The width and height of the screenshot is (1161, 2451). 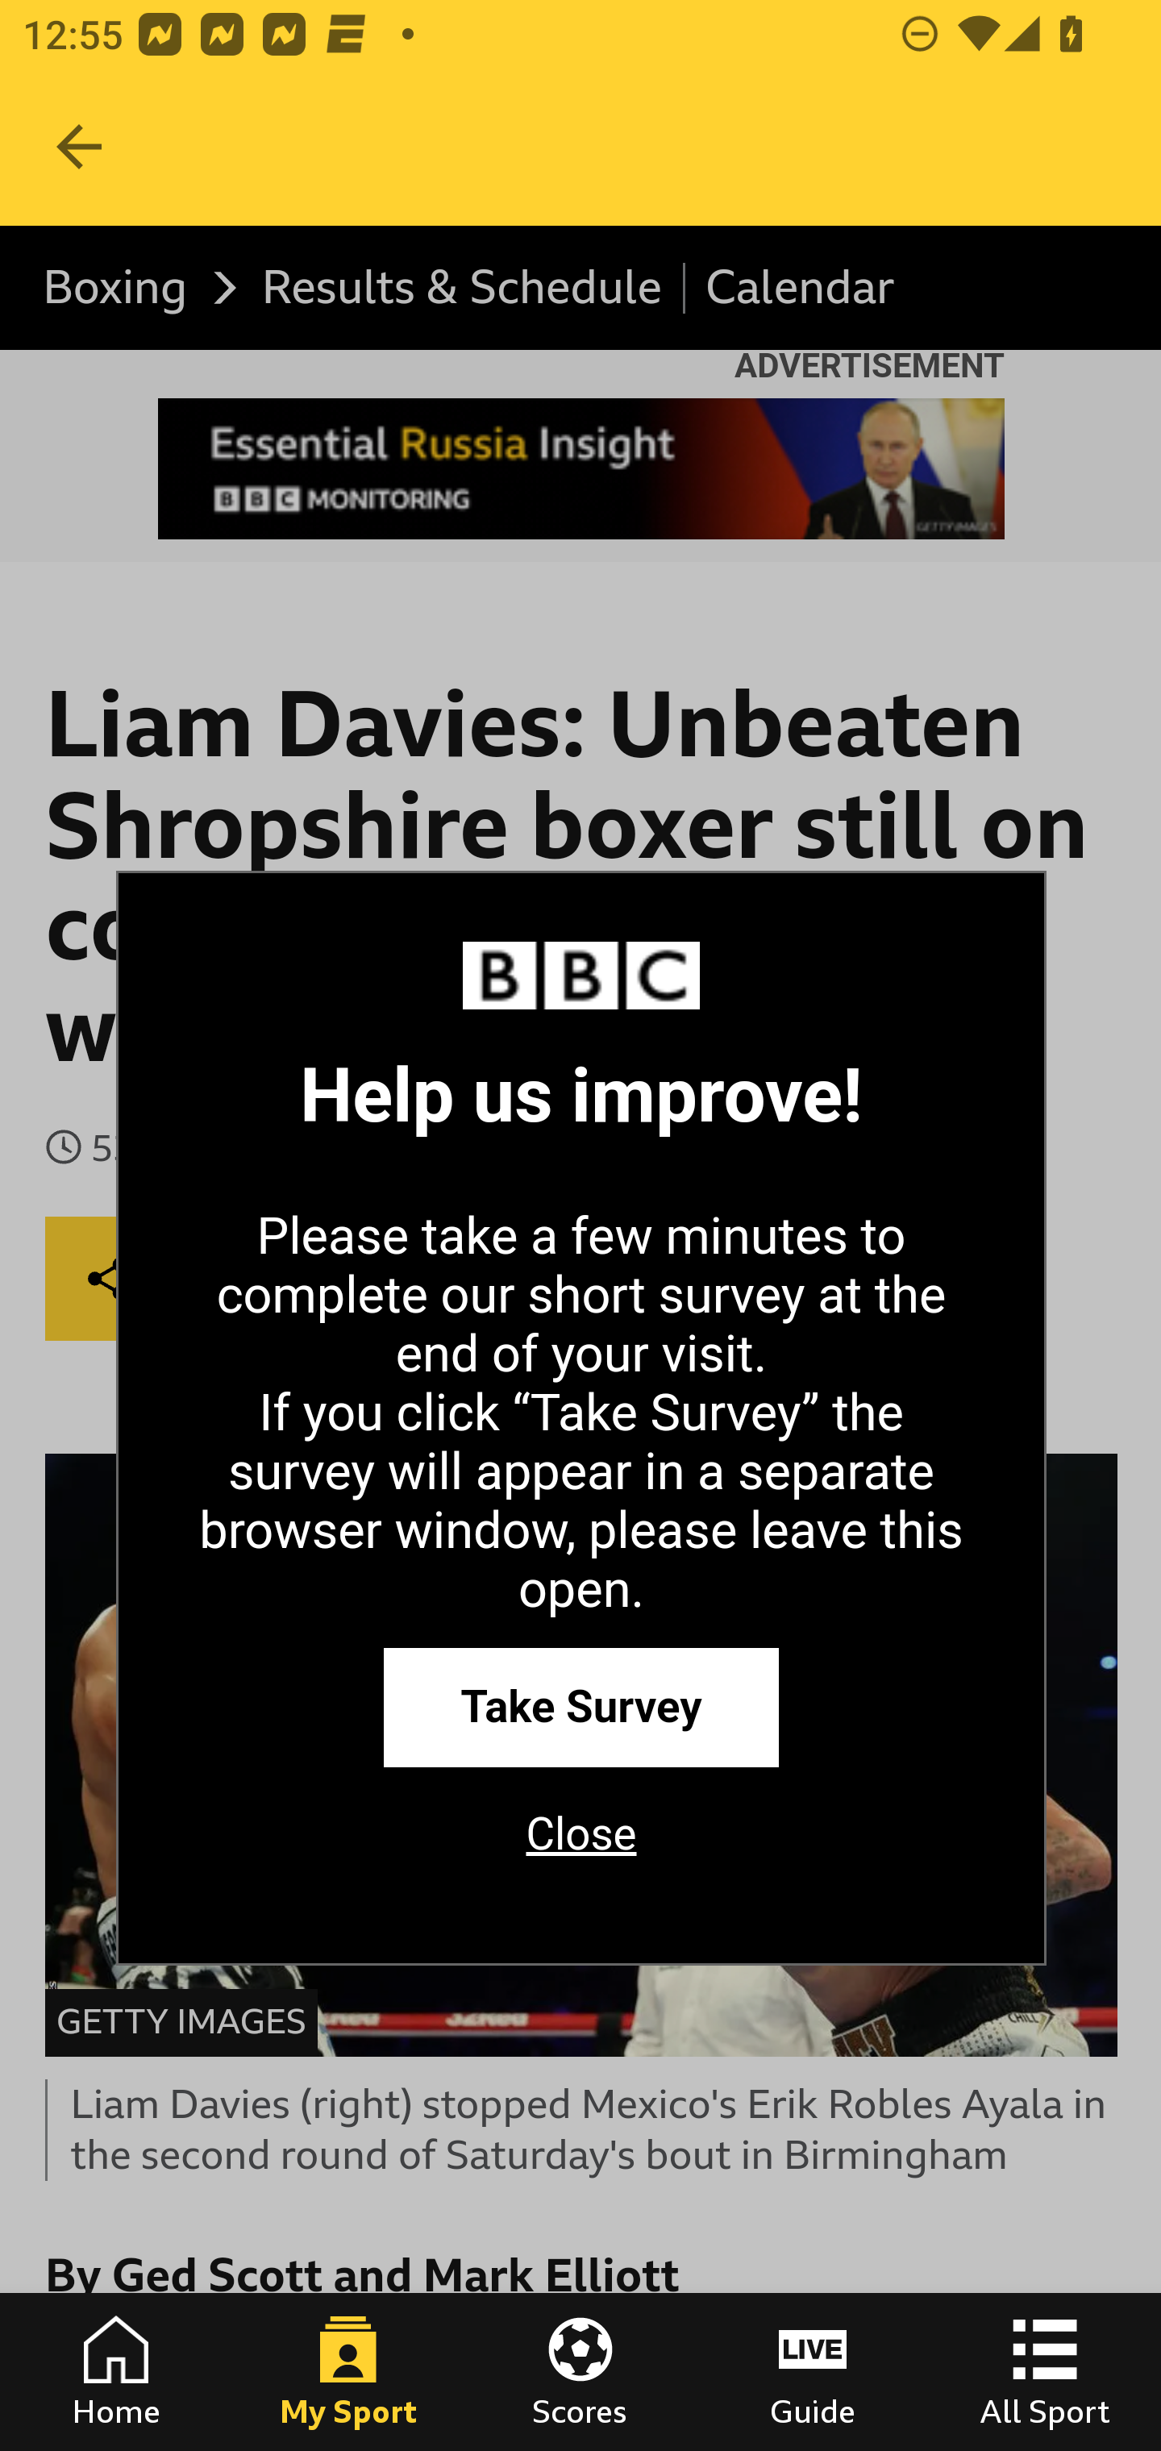 I want to click on Home, so click(x=116, y=2372).